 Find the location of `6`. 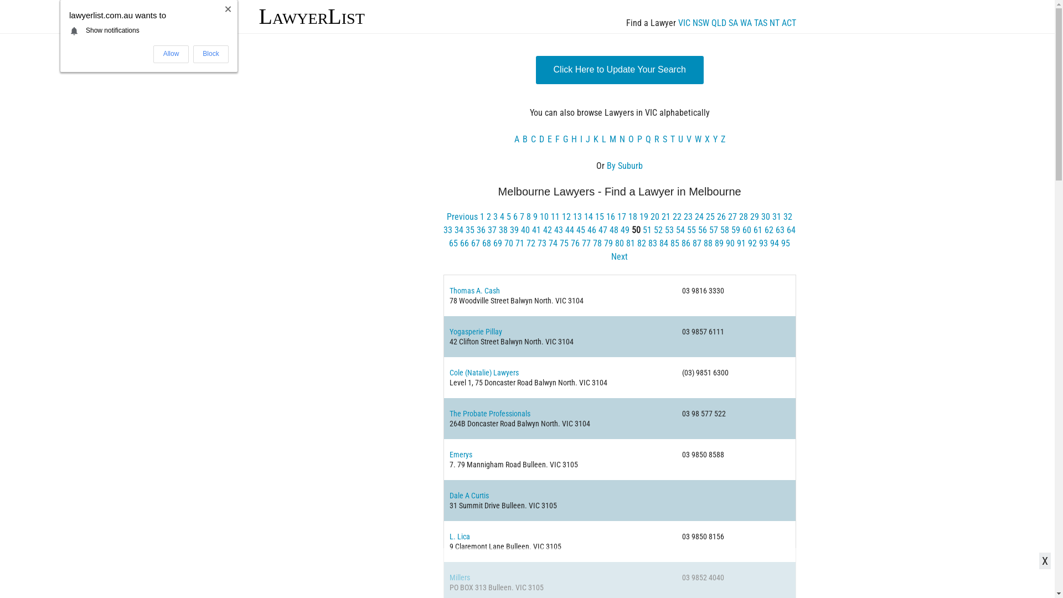

6 is located at coordinates (515, 217).